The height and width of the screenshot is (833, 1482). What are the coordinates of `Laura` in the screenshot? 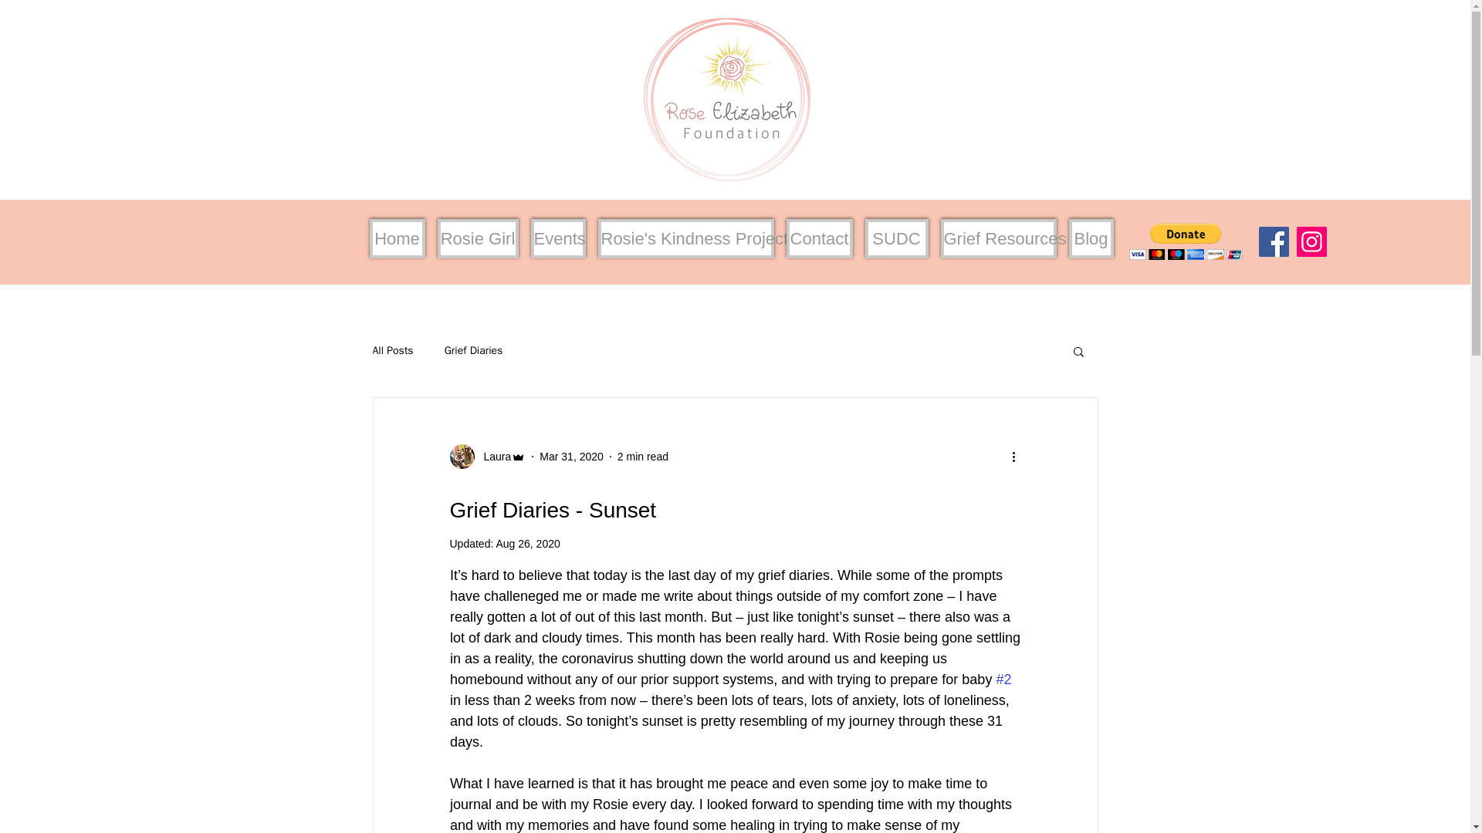 It's located at (492, 457).